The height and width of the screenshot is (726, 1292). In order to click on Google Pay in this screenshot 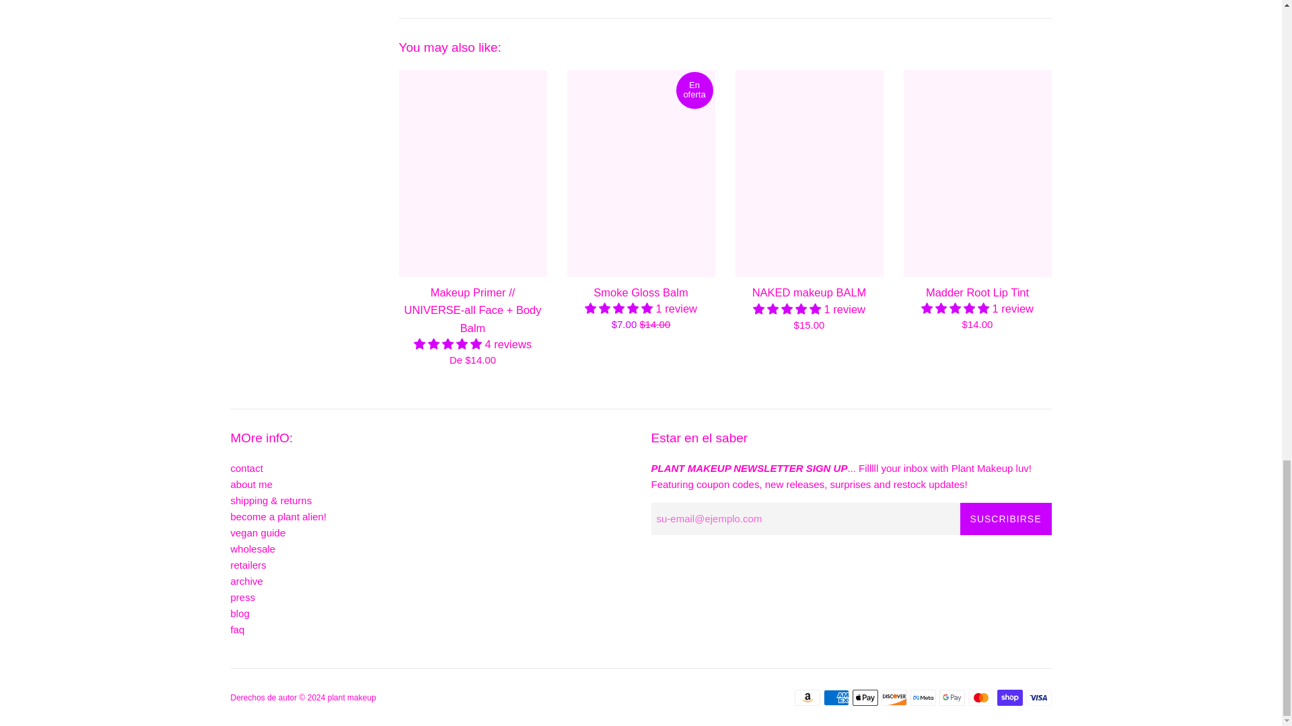, I will do `click(952, 698)`.